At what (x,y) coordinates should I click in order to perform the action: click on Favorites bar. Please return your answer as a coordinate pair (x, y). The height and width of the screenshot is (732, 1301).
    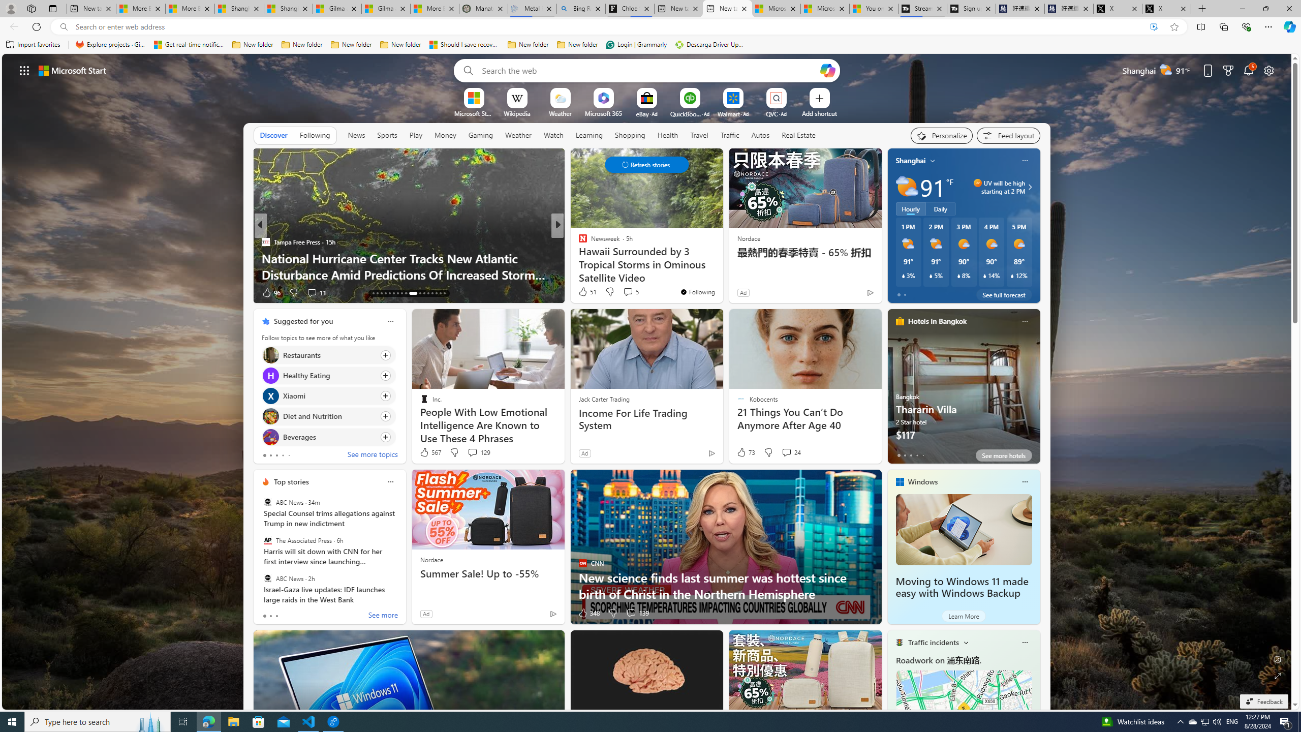
    Looking at the image, I should click on (650, 45).